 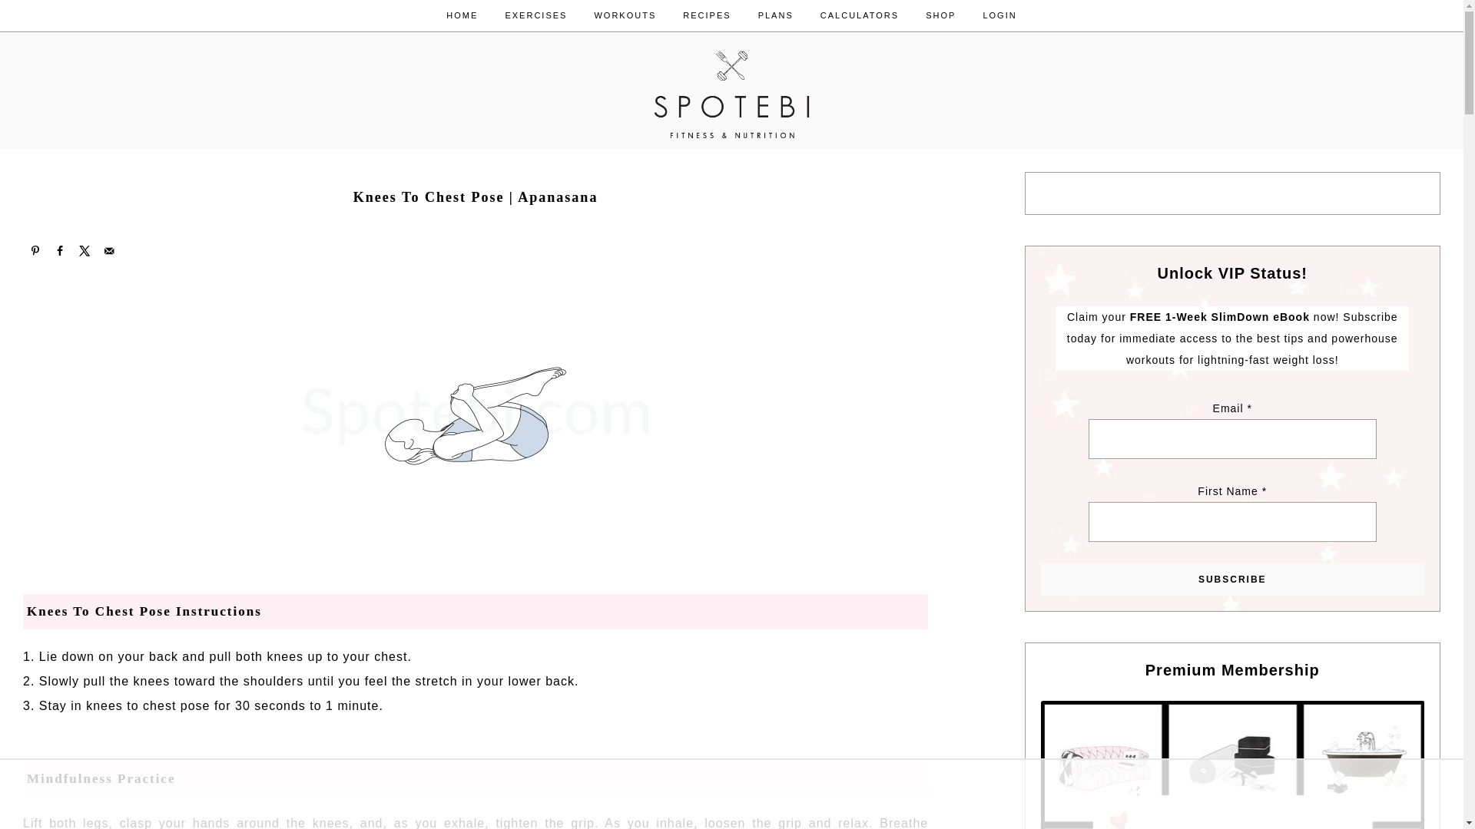 What do you see at coordinates (85, 251) in the screenshot?
I see `Share on X` at bounding box center [85, 251].